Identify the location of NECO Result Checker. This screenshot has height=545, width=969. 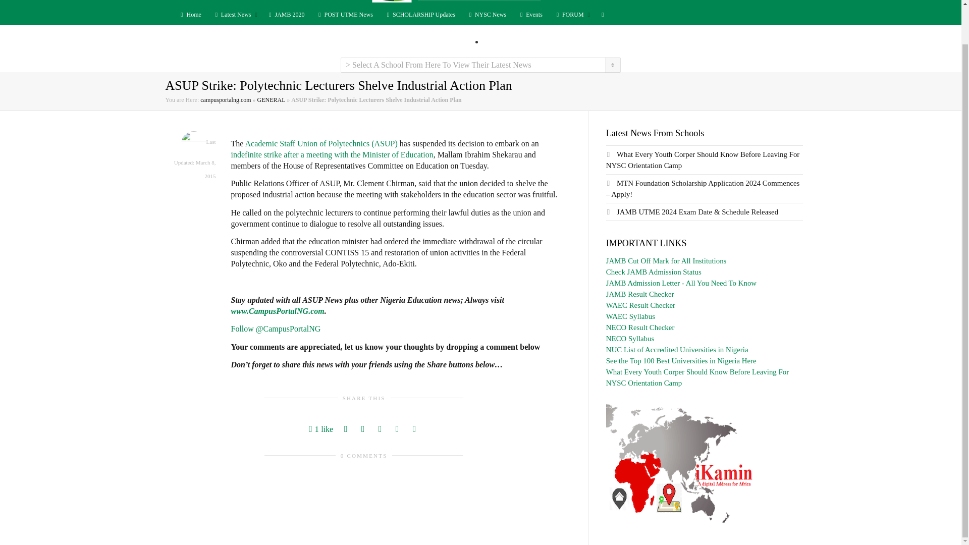
(640, 327).